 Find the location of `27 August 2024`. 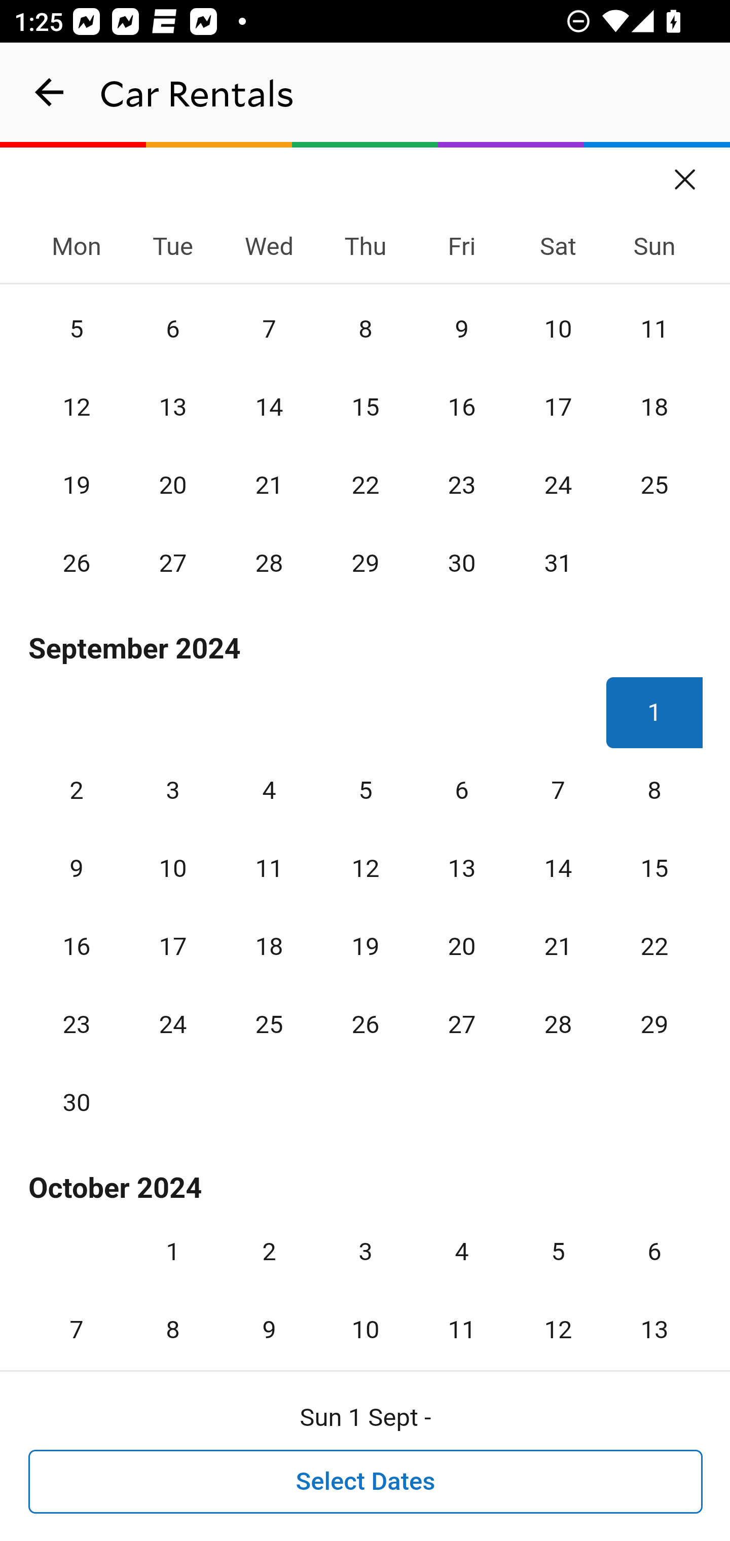

27 August 2024 is located at coordinates (172, 563).